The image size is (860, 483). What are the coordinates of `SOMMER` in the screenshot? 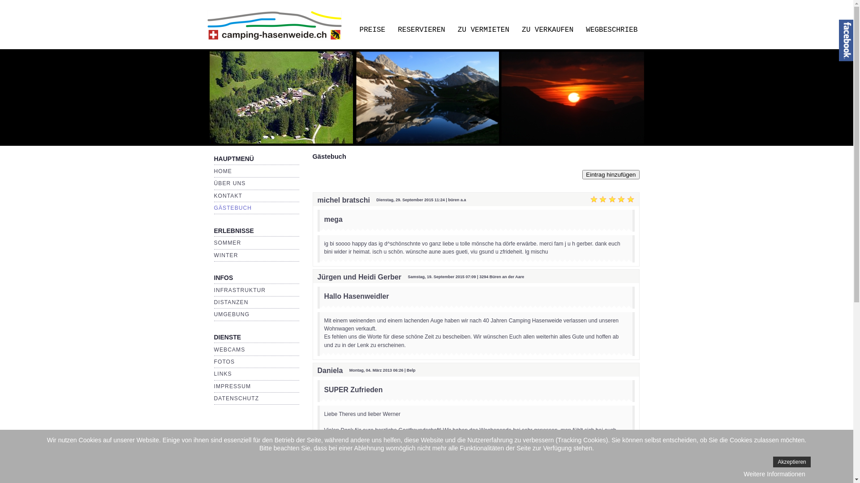 It's located at (228, 243).